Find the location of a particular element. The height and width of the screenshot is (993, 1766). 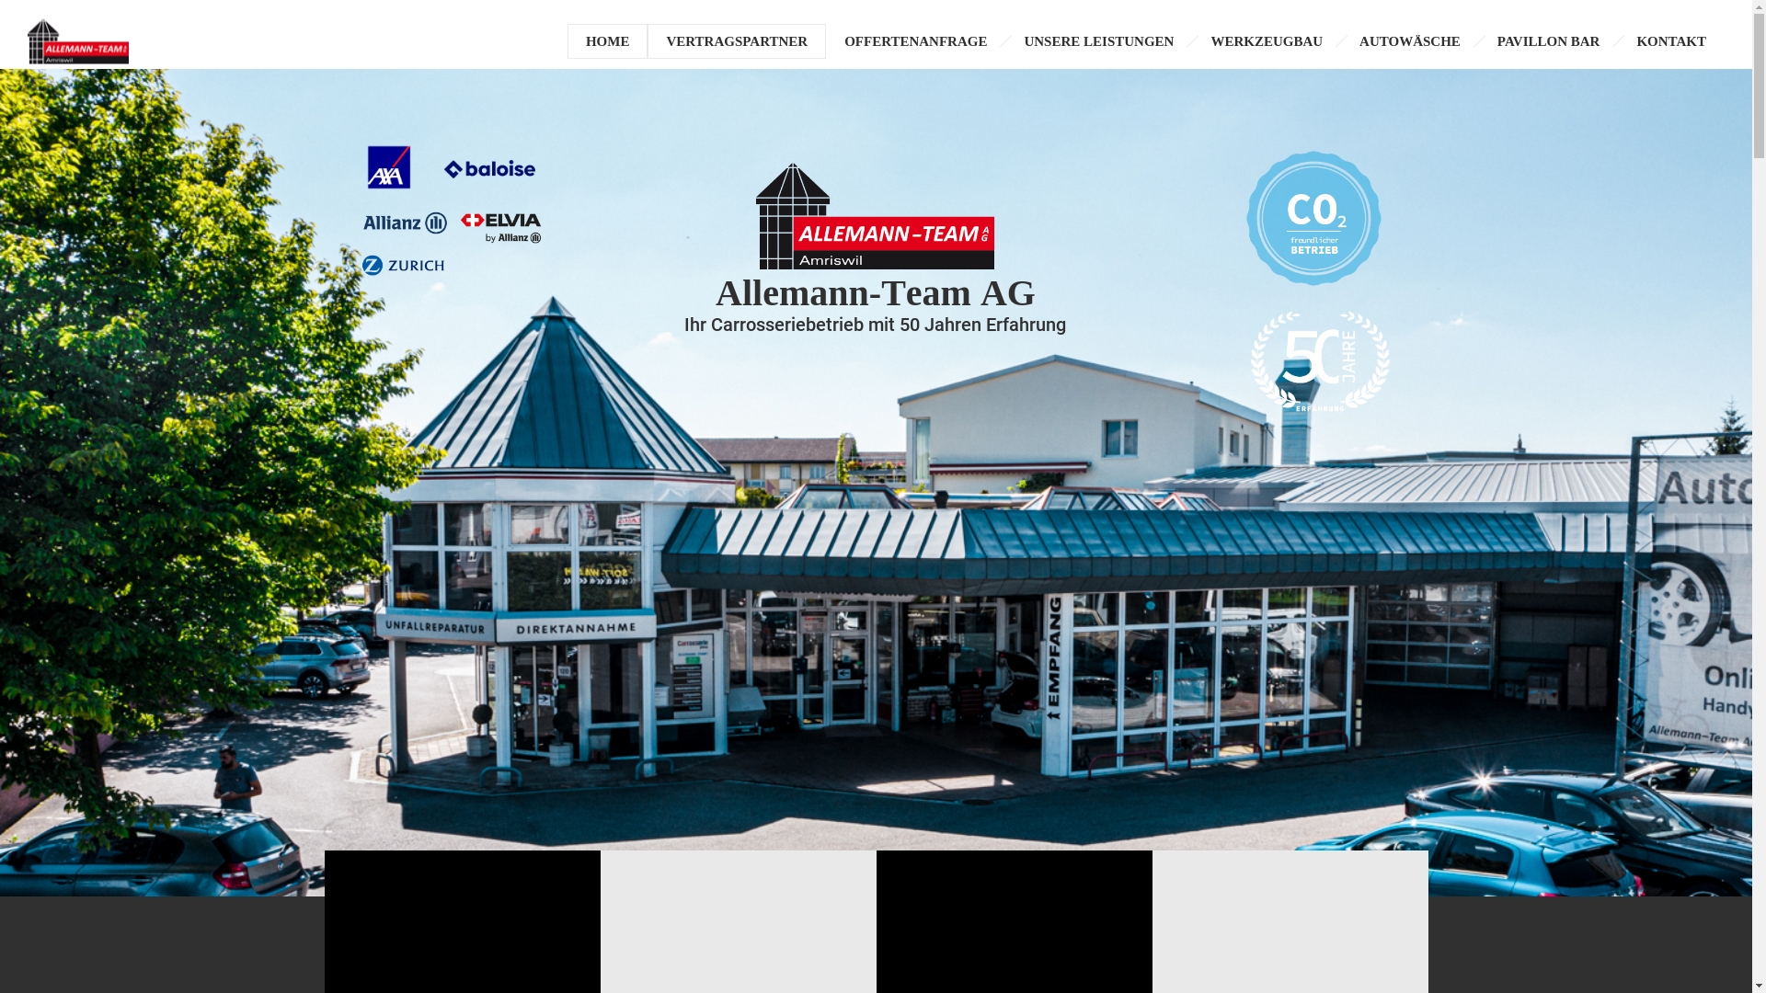

Datenschutz is located at coordinates (931, 927).